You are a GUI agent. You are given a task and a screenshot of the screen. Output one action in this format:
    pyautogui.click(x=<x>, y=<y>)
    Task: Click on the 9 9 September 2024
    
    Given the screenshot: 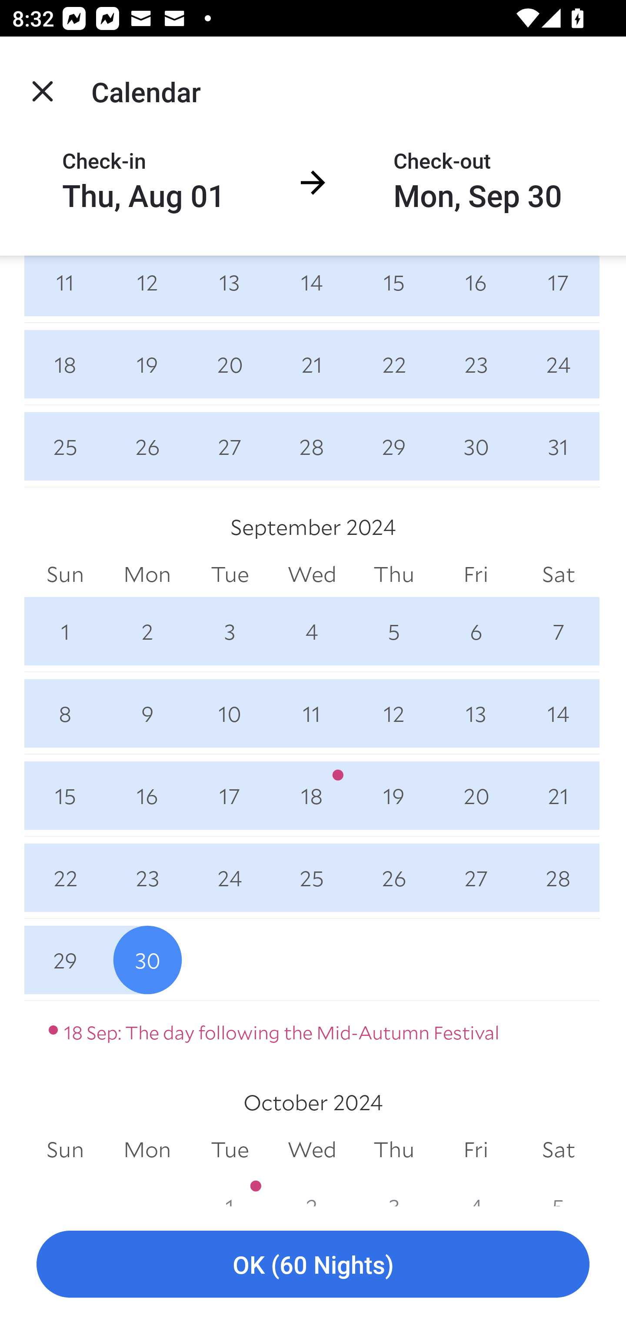 What is the action you would take?
    pyautogui.click(x=147, y=714)
    